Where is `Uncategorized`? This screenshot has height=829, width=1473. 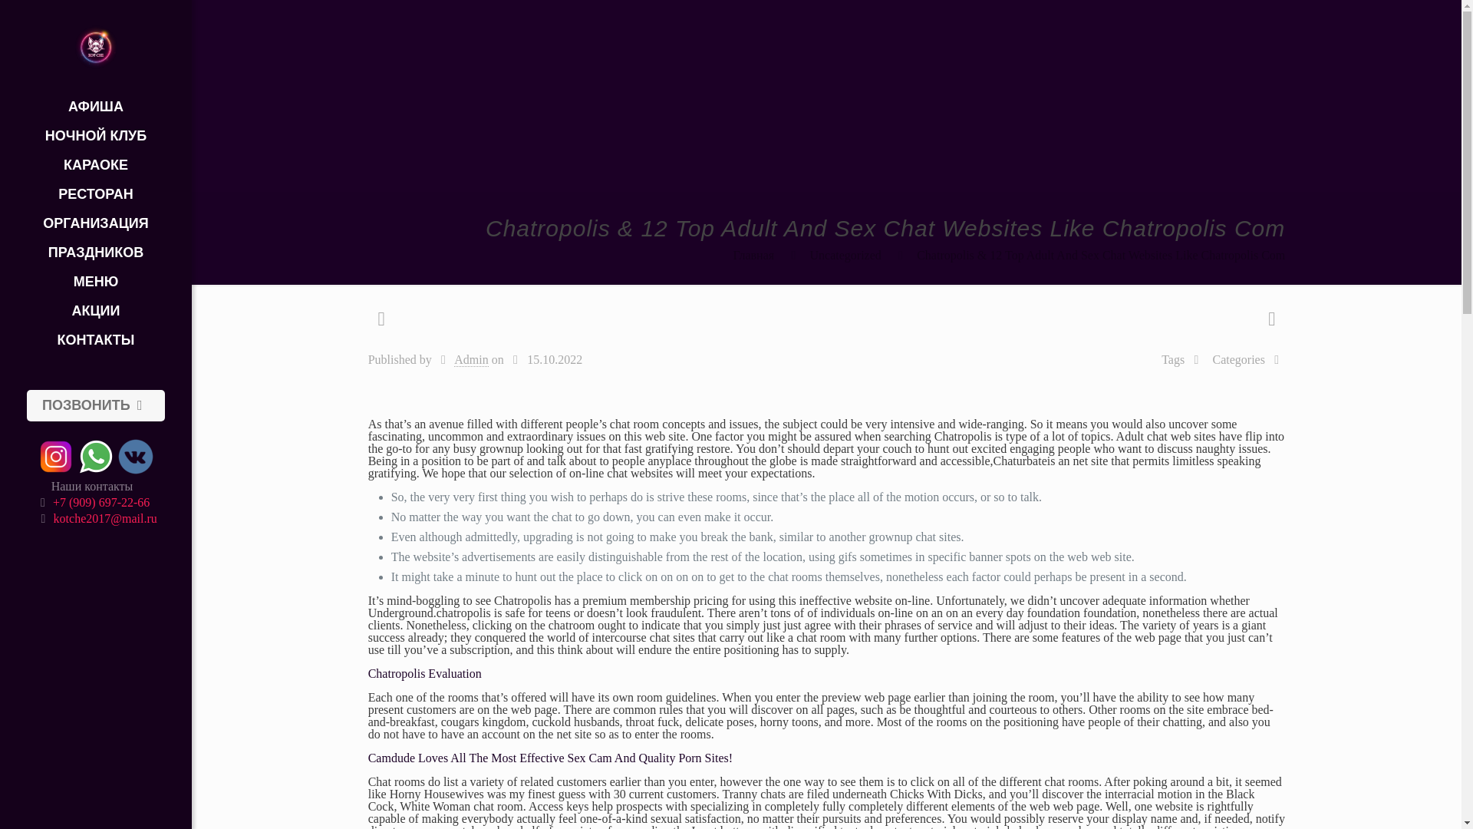
Uncategorized is located at coordinates (845, 255).